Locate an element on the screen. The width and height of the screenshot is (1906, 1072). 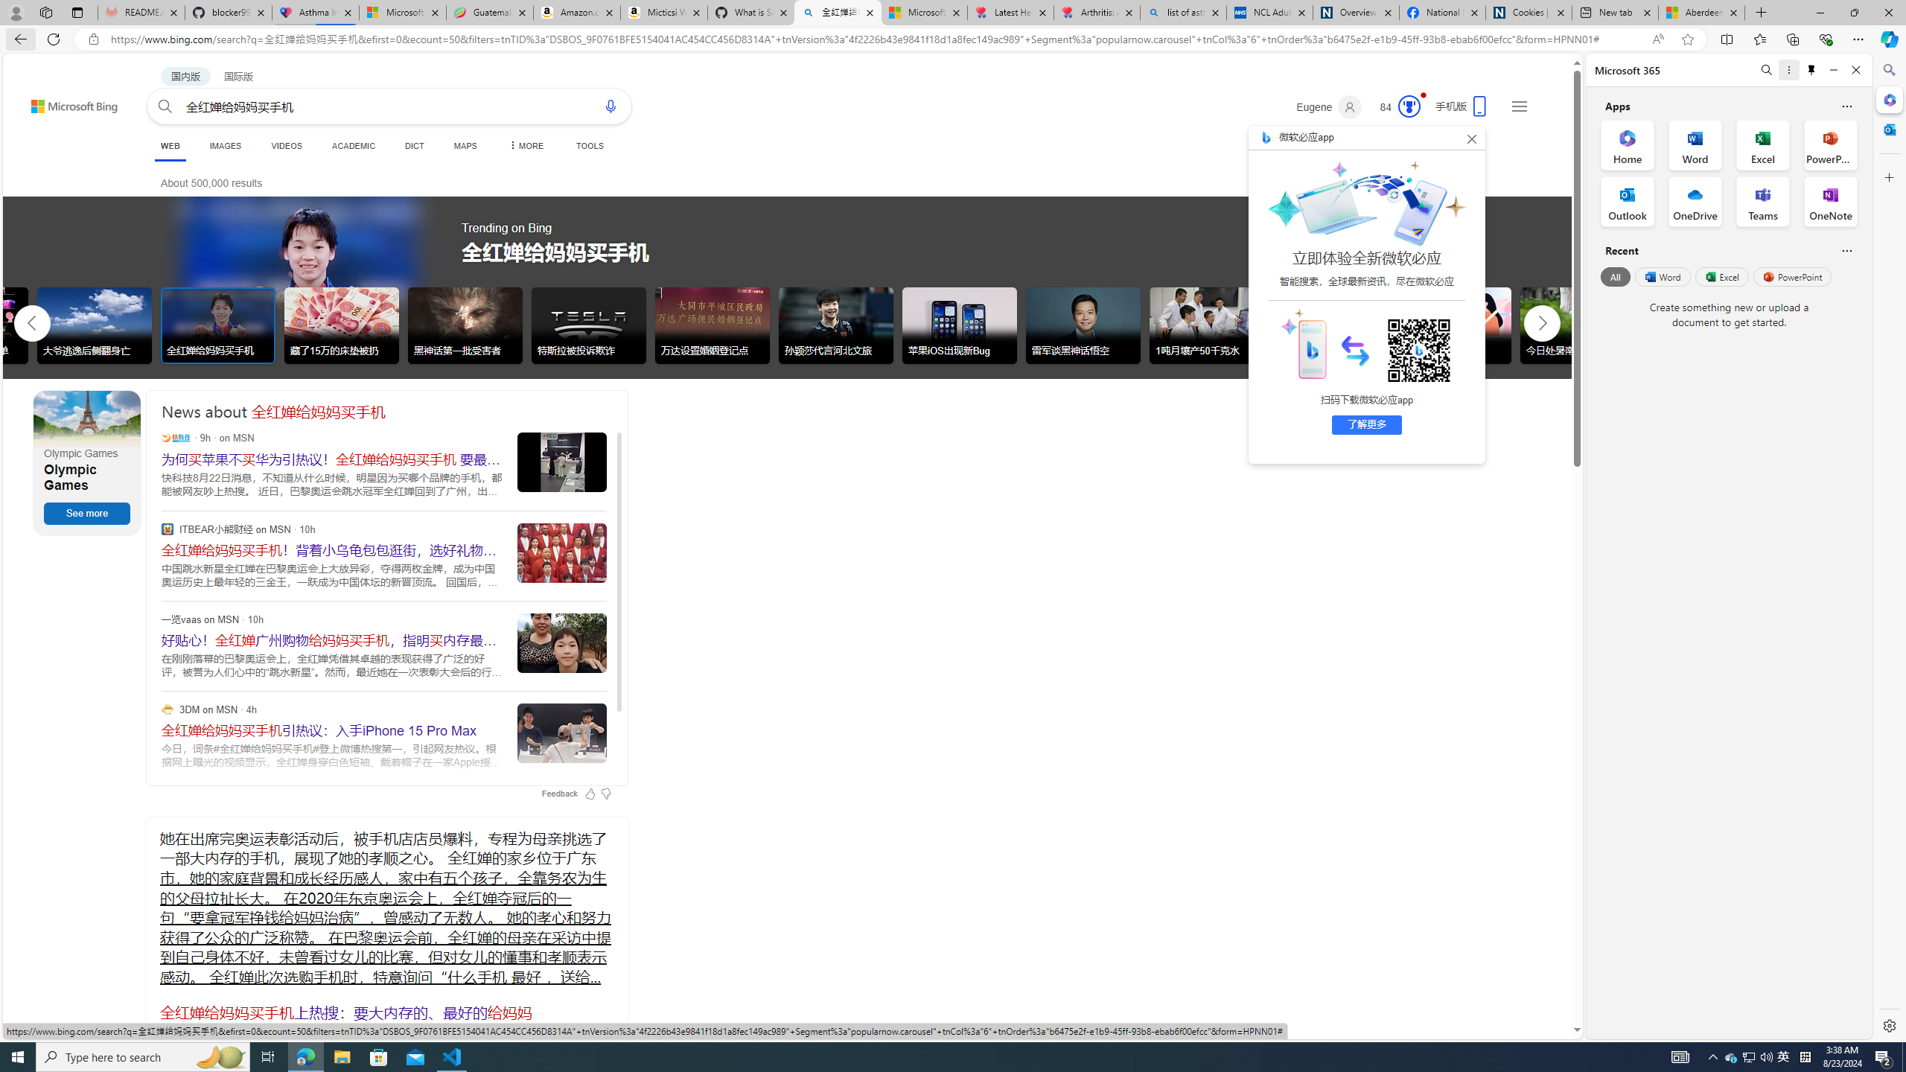
Search more is located at coordinates (1543, 986).